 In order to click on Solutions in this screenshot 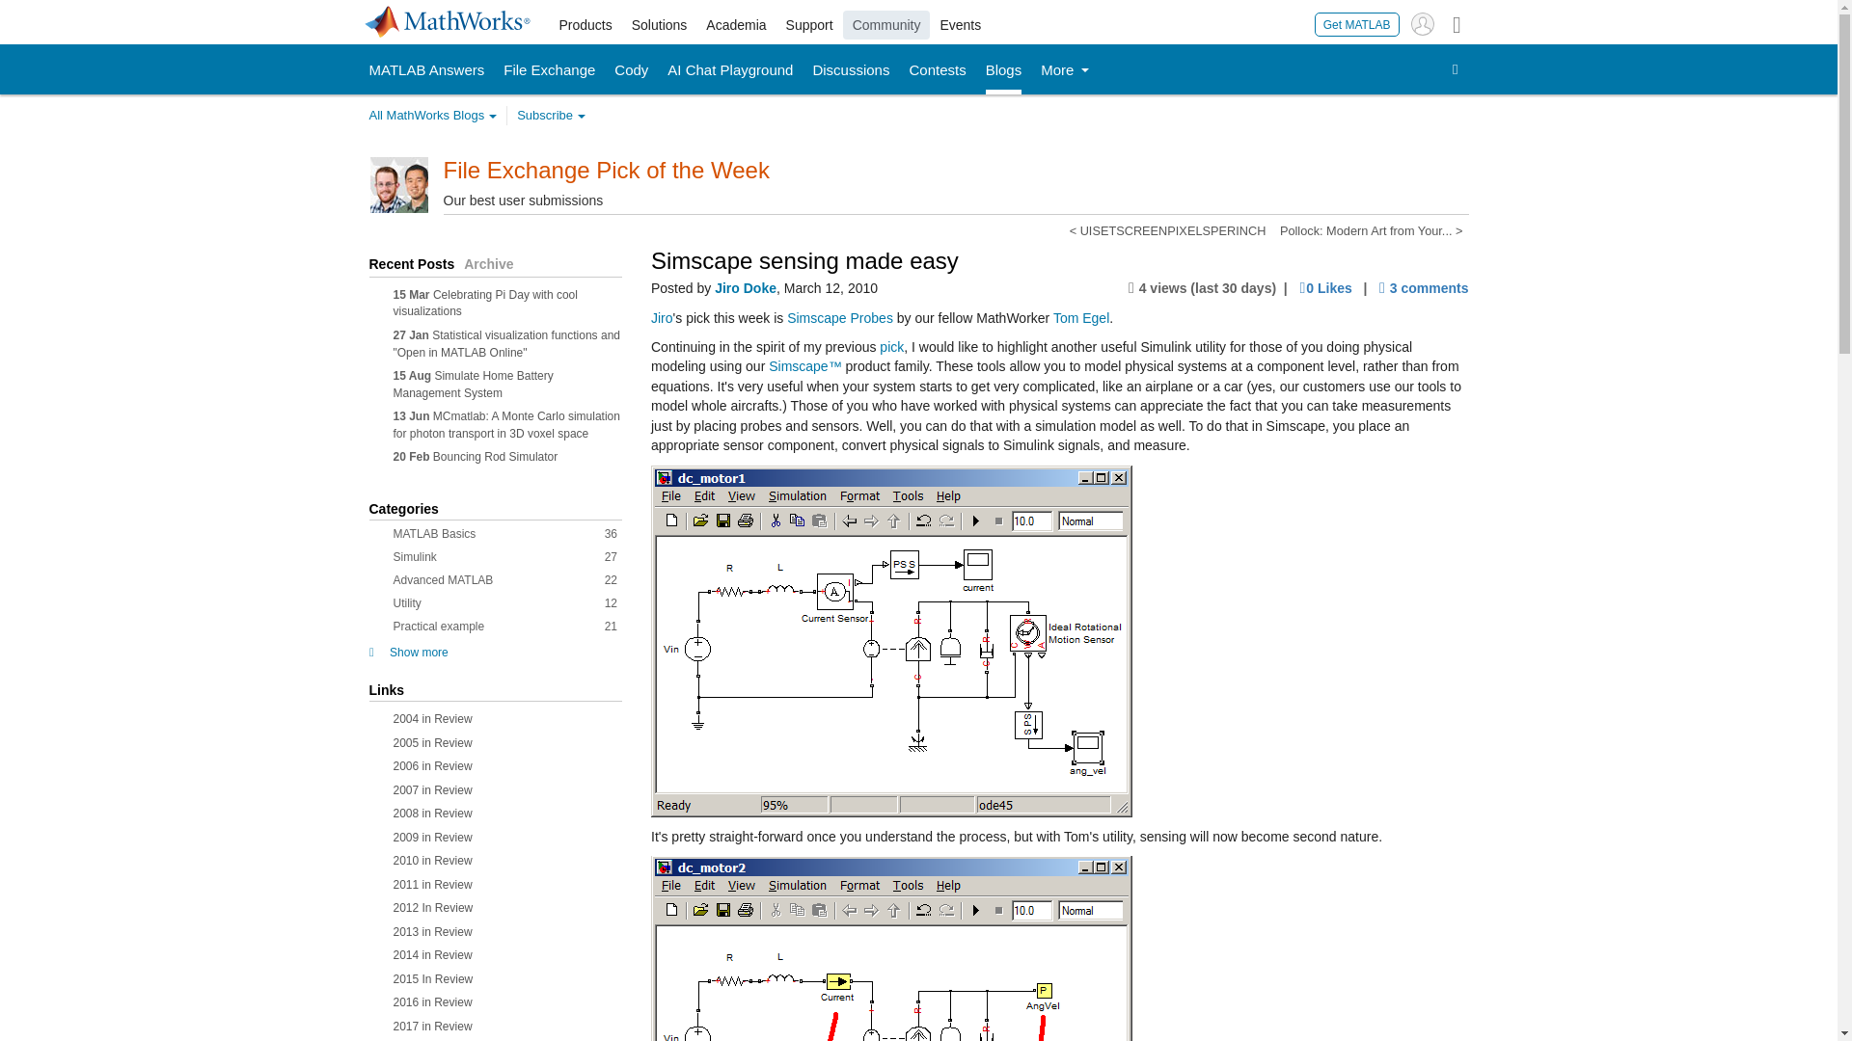, I will do `click(660, 25)`.